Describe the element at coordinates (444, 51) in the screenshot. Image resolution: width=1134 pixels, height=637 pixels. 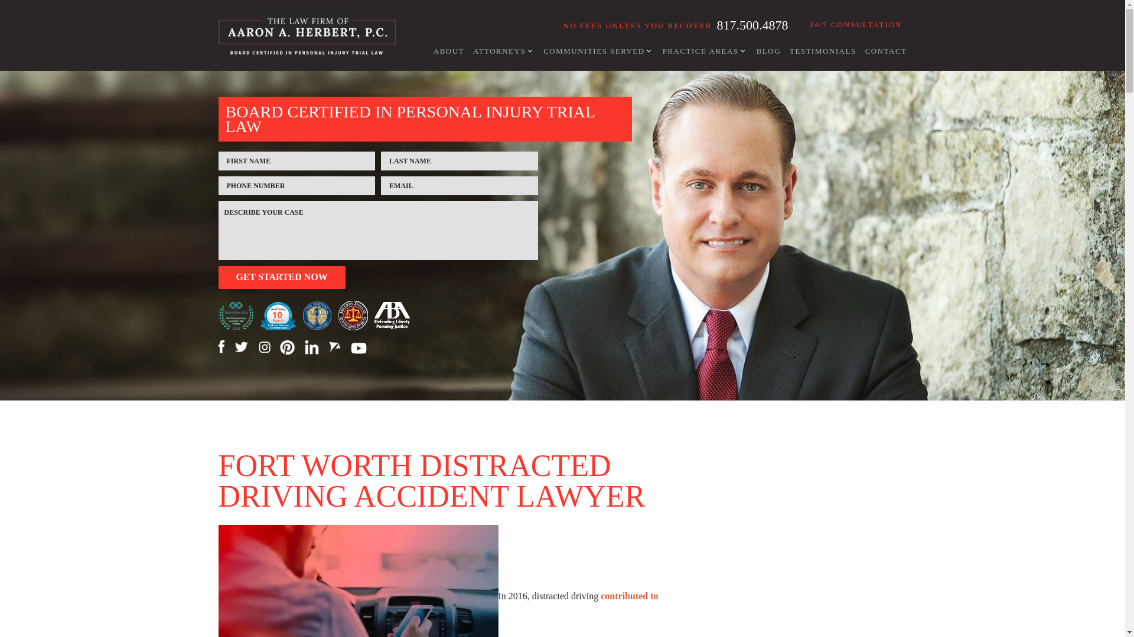
I see `ABOUT` at that location.